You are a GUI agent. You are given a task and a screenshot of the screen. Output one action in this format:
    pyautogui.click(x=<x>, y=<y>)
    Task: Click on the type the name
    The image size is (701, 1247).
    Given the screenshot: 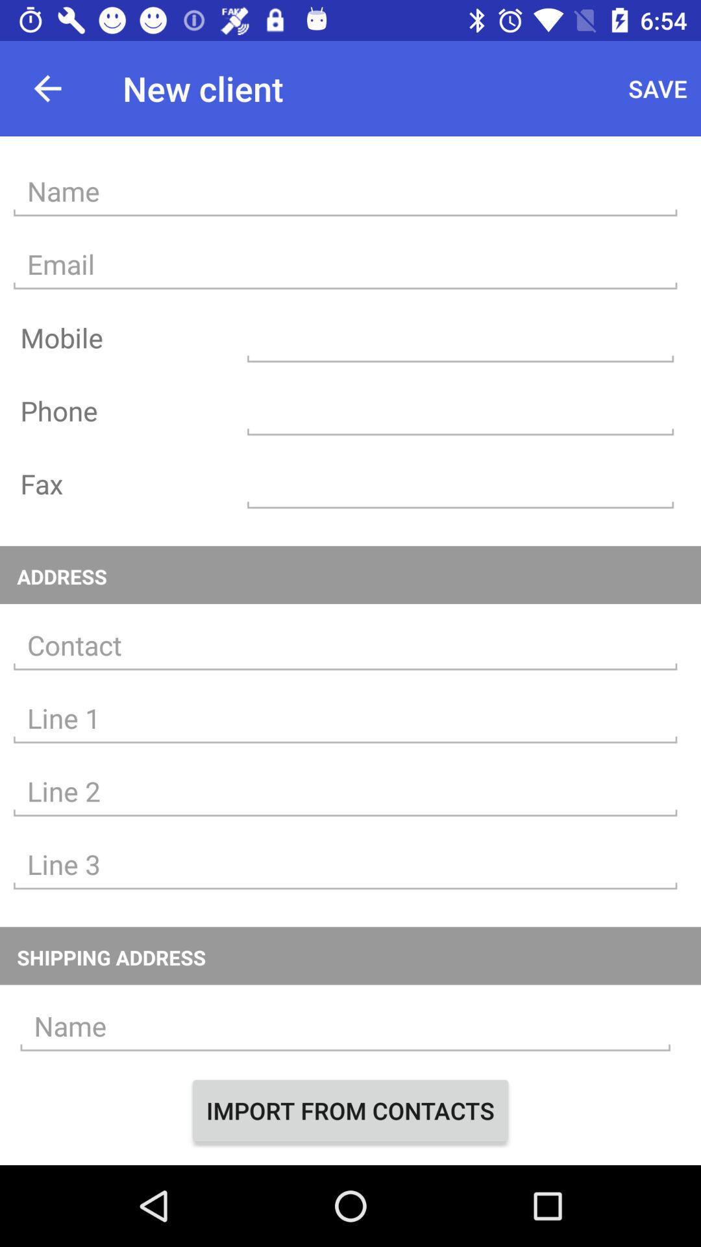 What is the action you would take?
    pyautogui.click(x=345, y=1026)
    